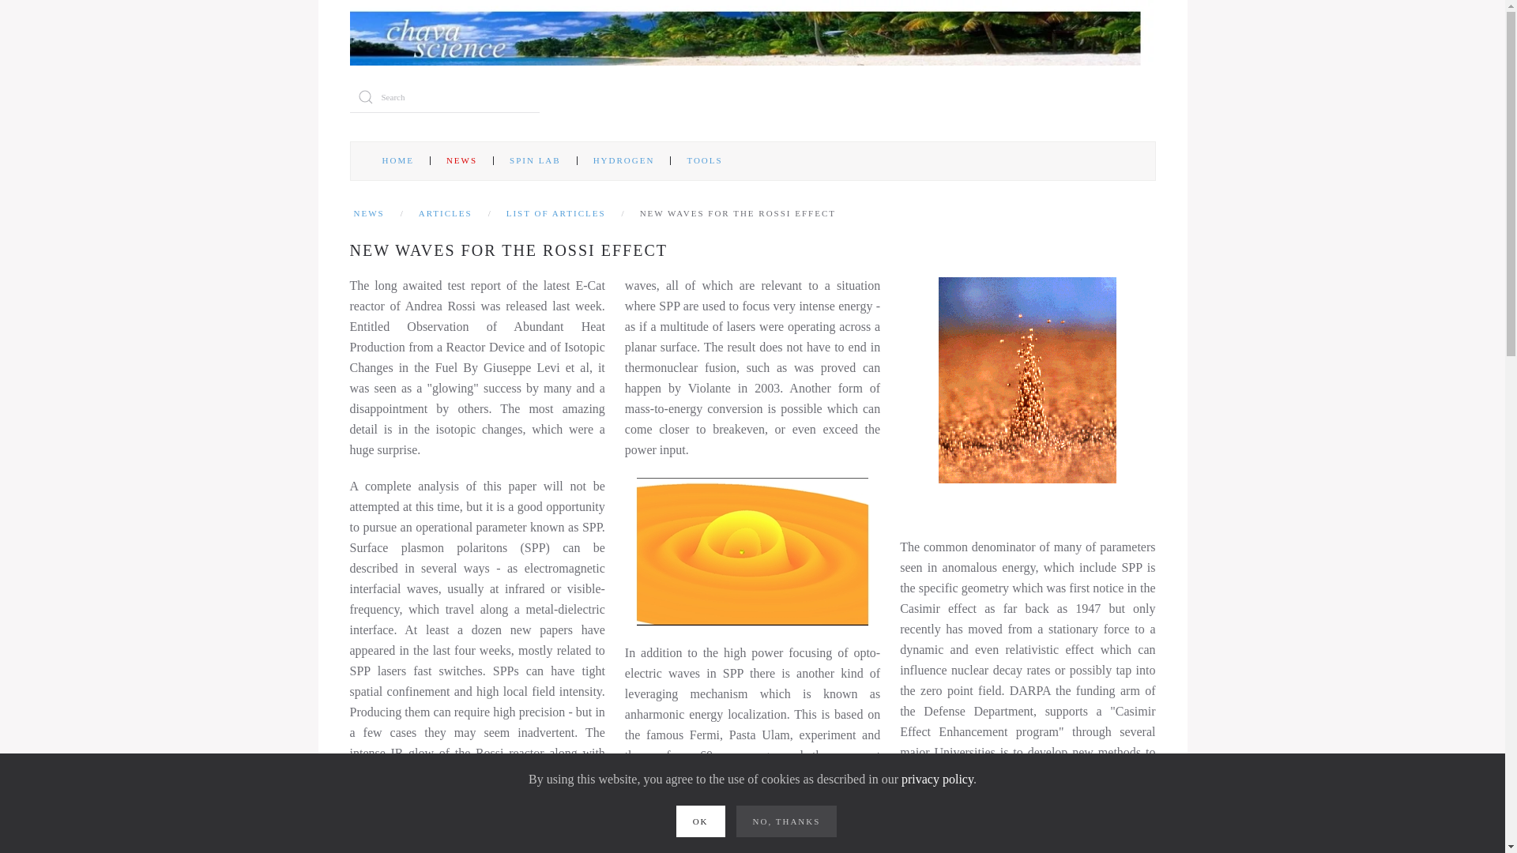 This screenshot has width=1517, height=853. I want to click on HOME, so click(398, 161).